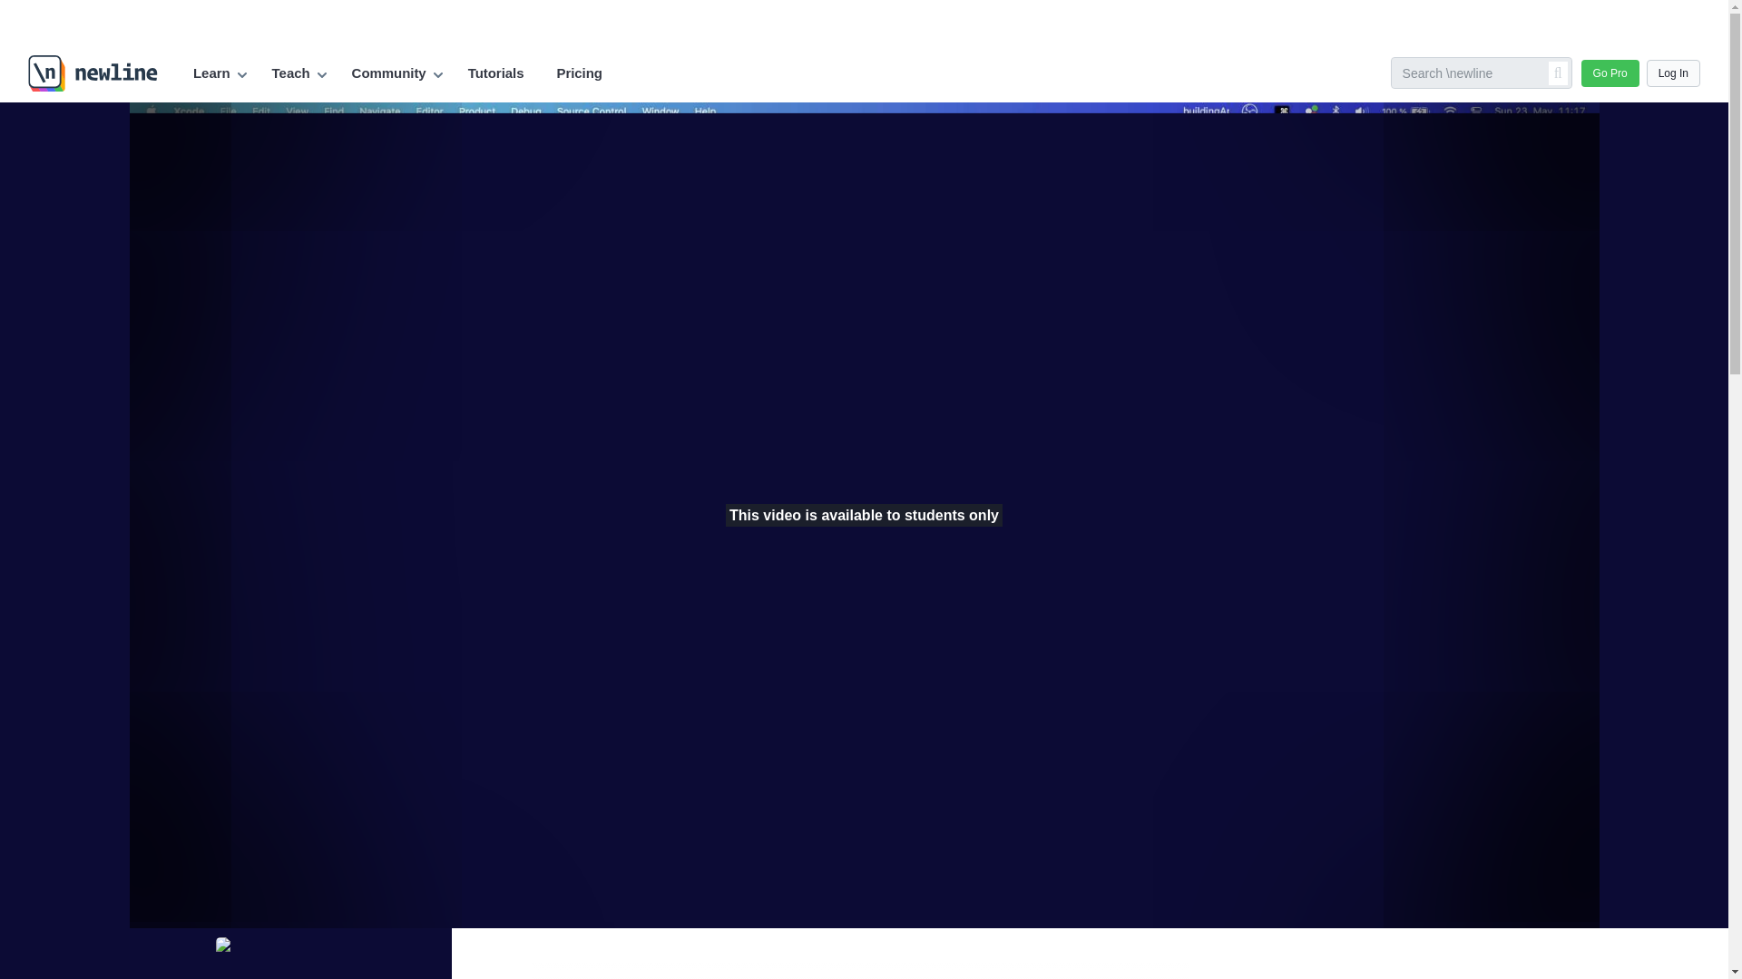 The width and height of the screenshot is (1742, 979). What do you see at coordinates (290, 73) in the screenshot?
I see `Teach` at bounding box center [290, 73].